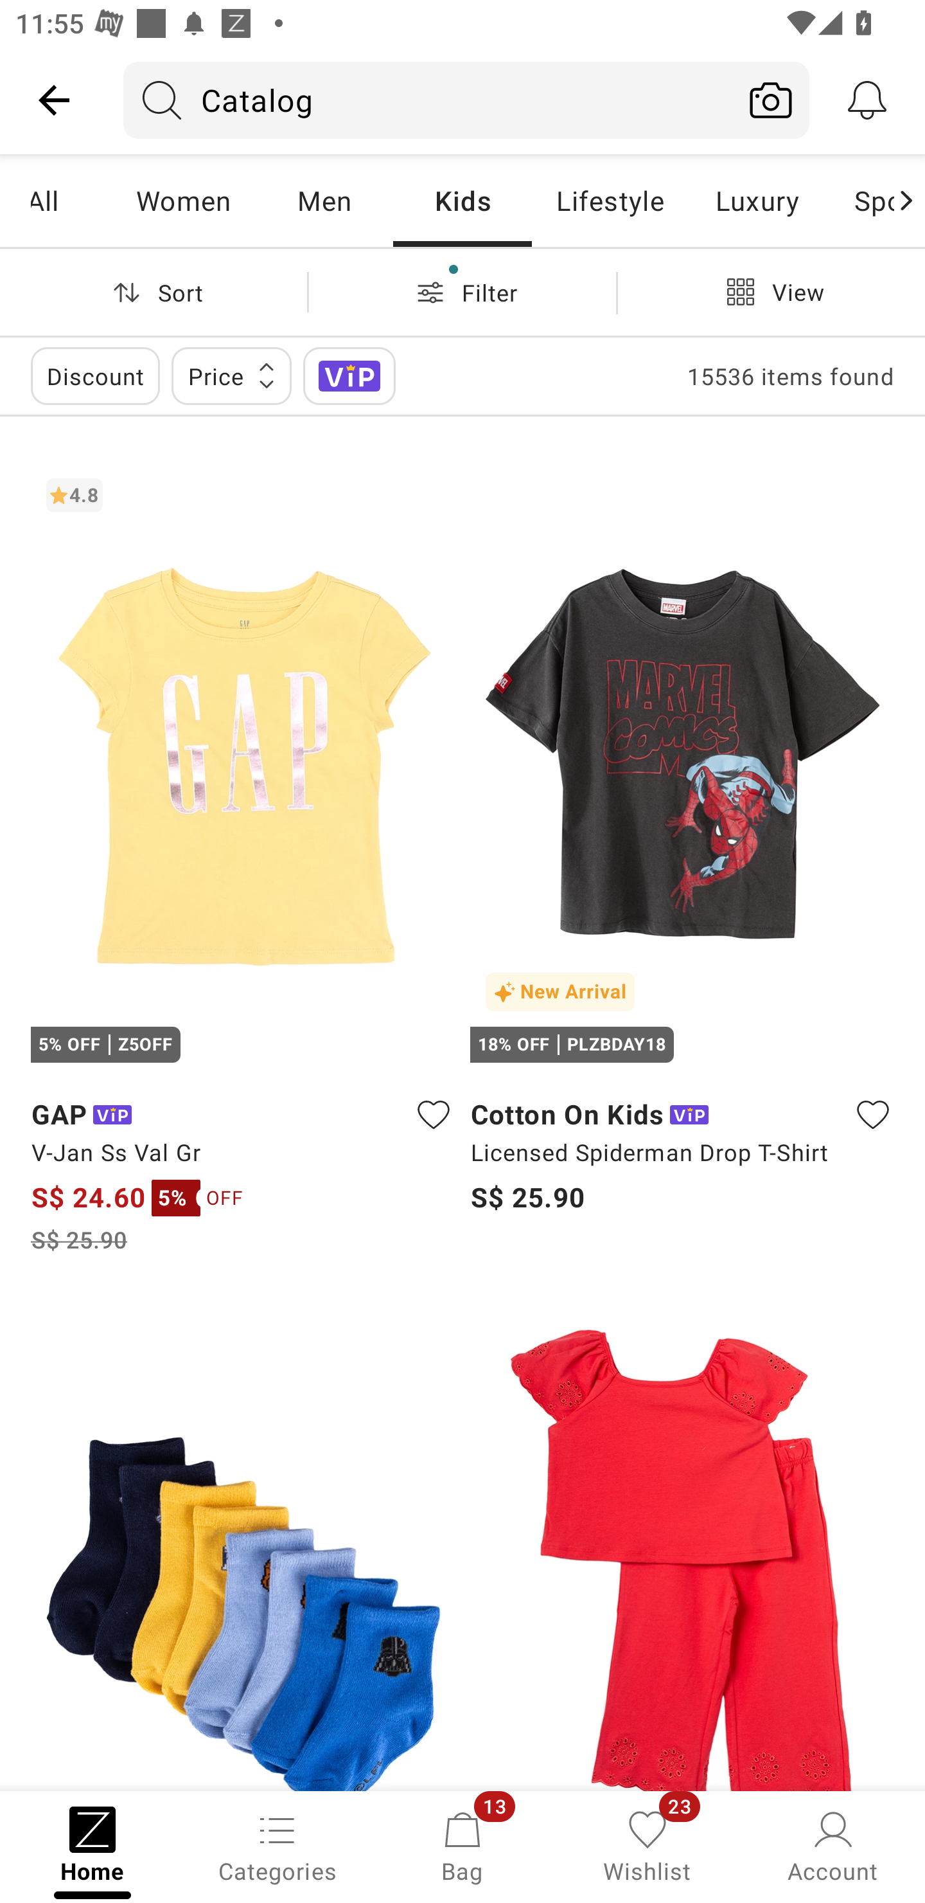 The height and width of the screenshot is (1903, 925). What do you see at coordinates (833, 1845) in the screenshot?
I see `Account` at bounding box center [833, 1845].